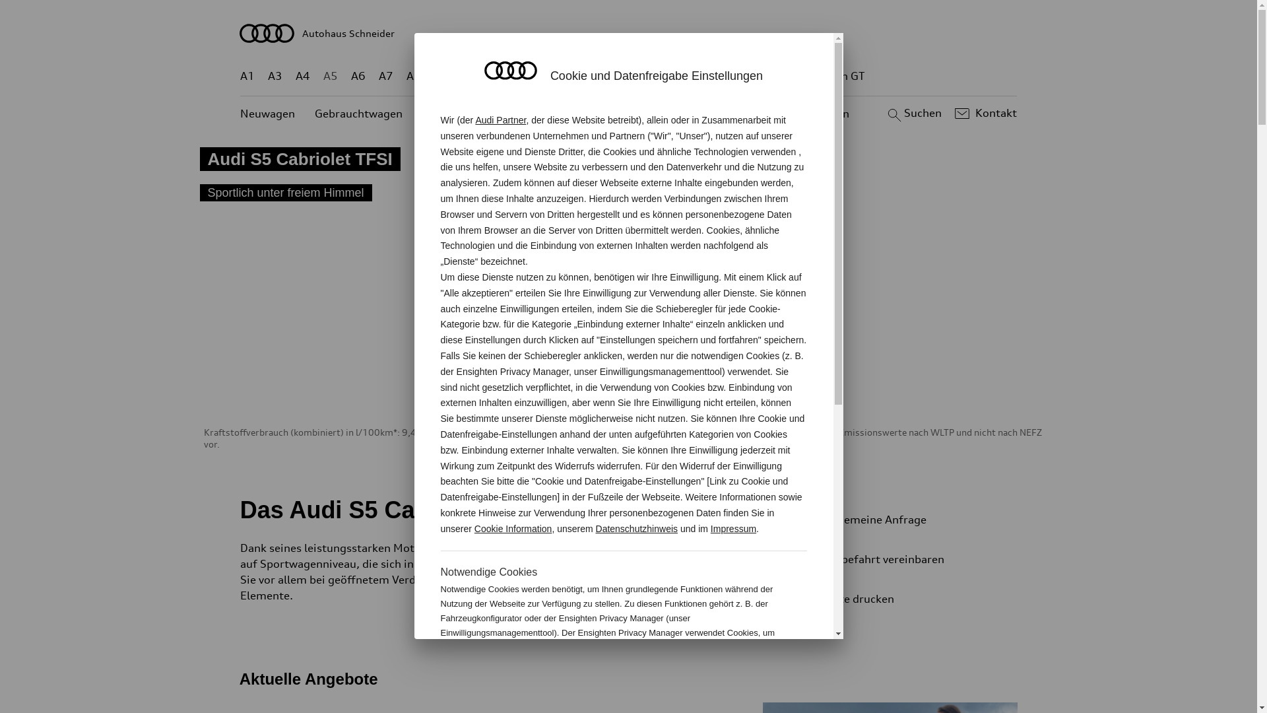  I want to click on Kontakt, so click(985, 114).